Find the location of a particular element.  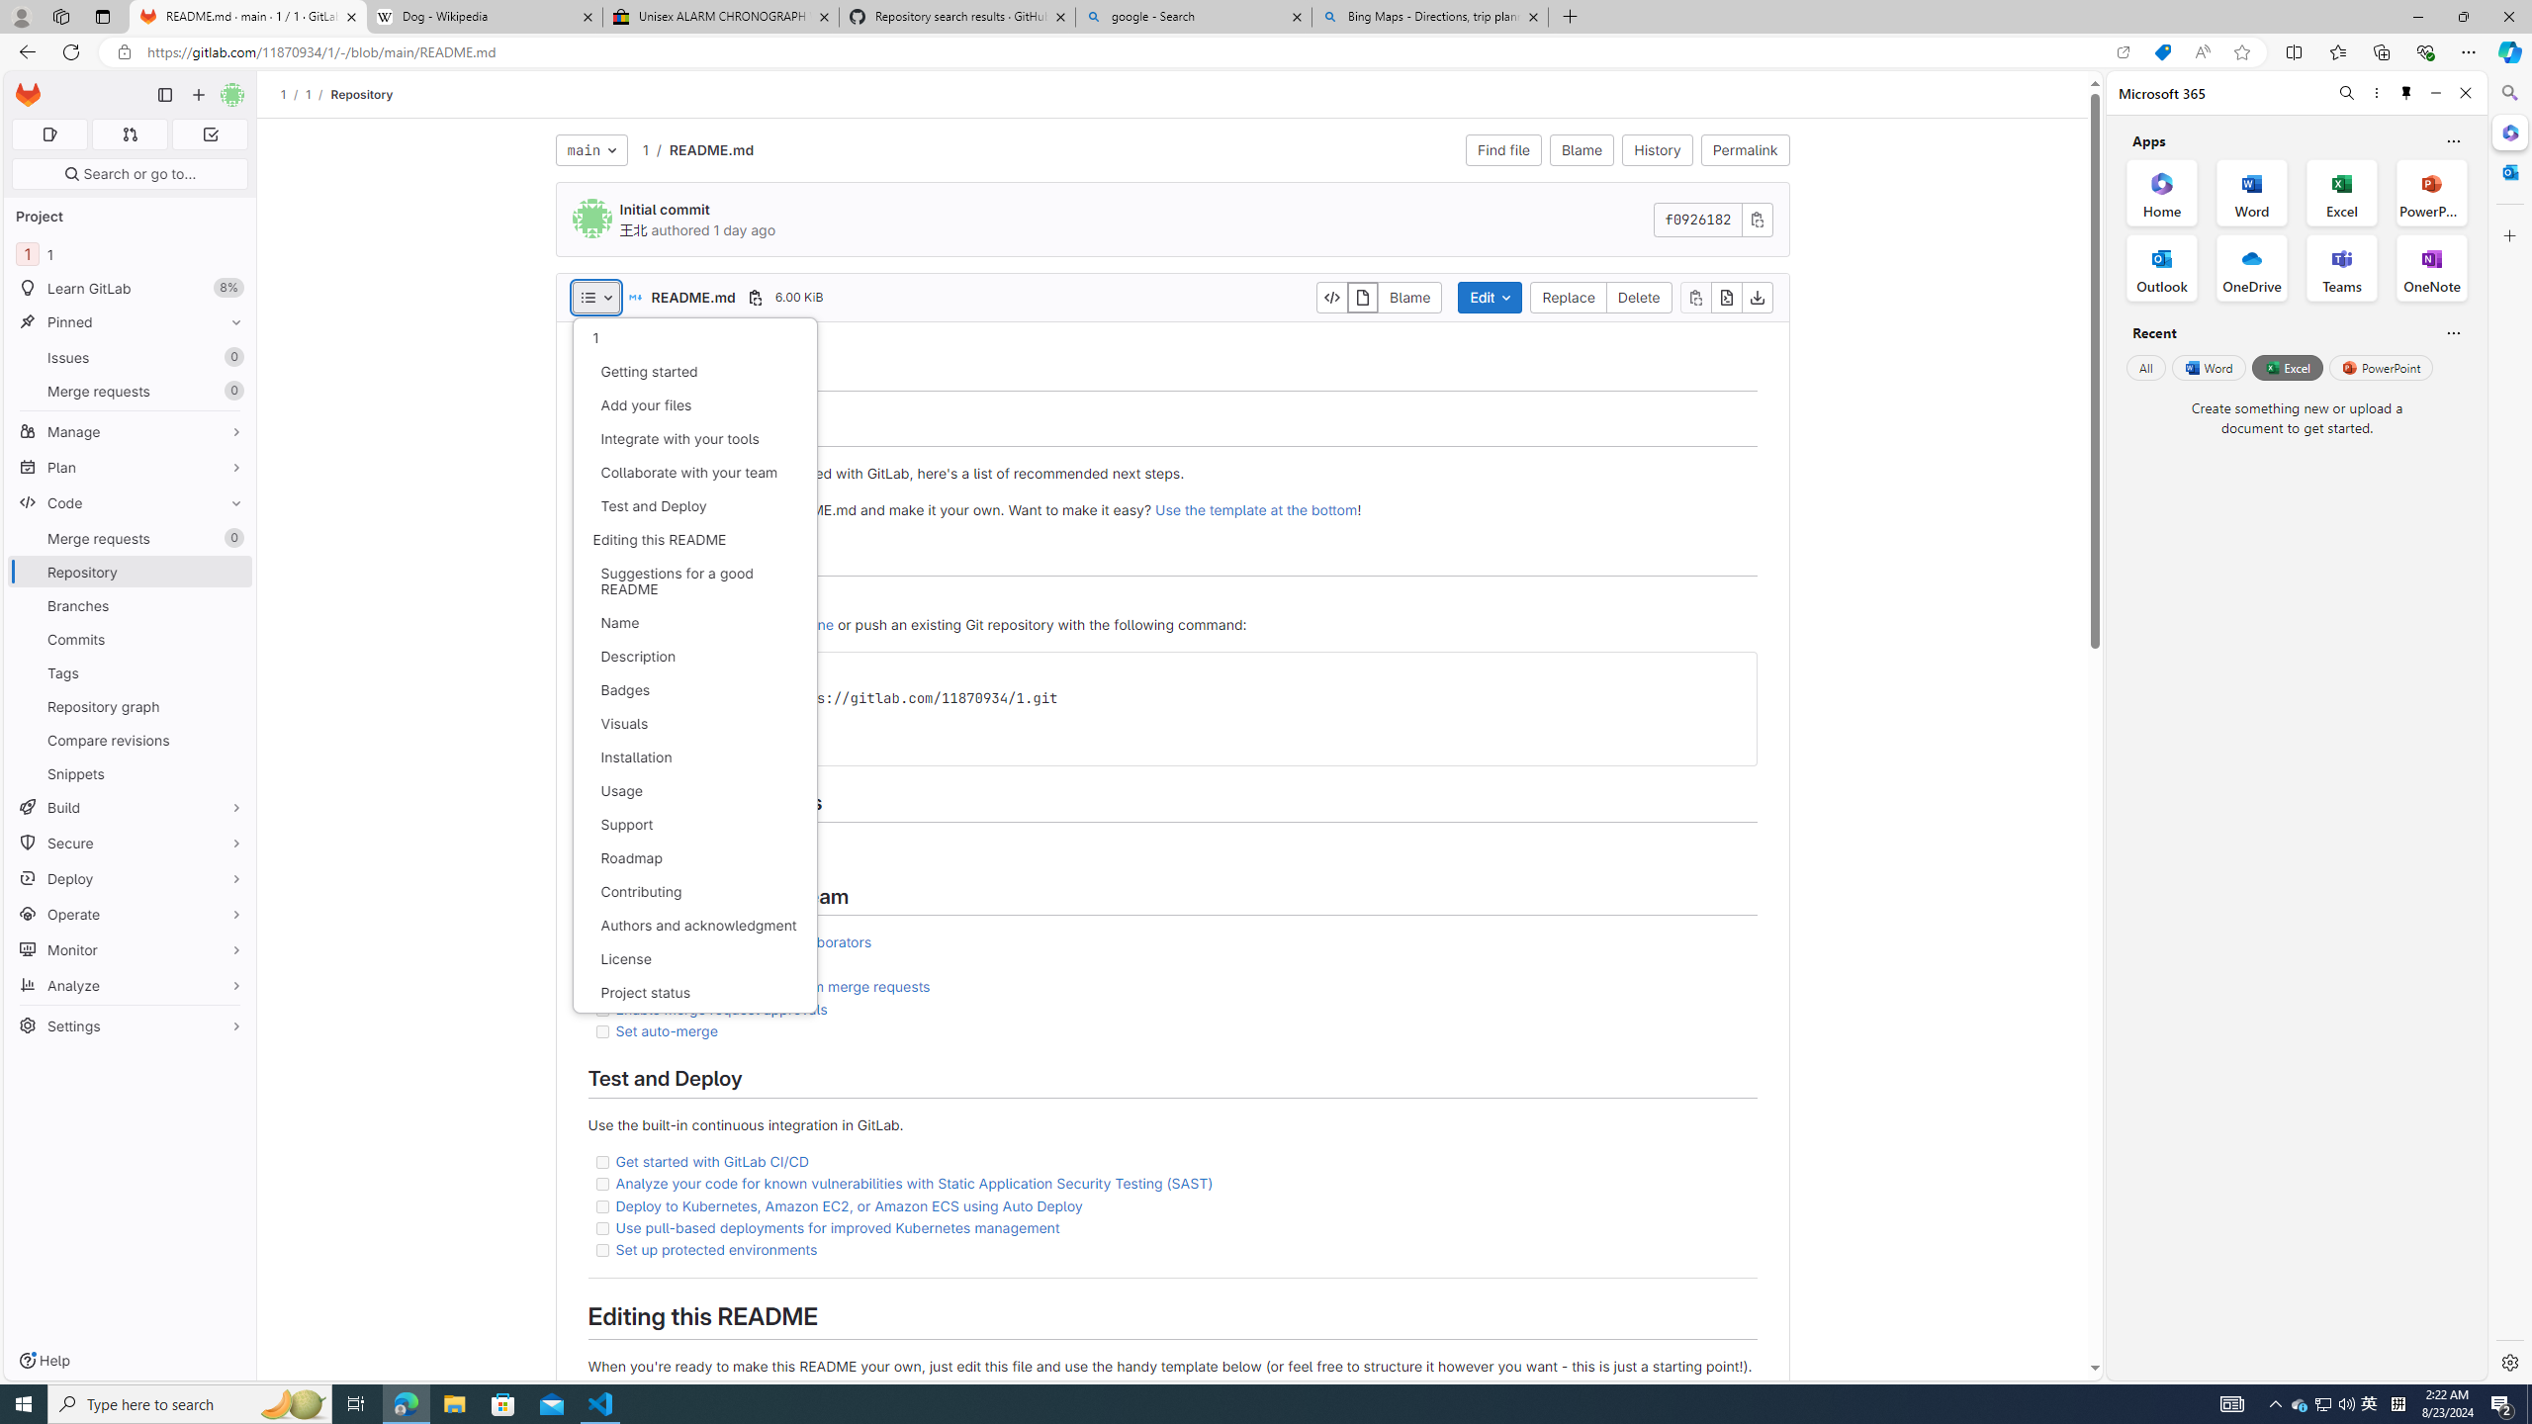

1 1 is located at coordinates (131, 253).